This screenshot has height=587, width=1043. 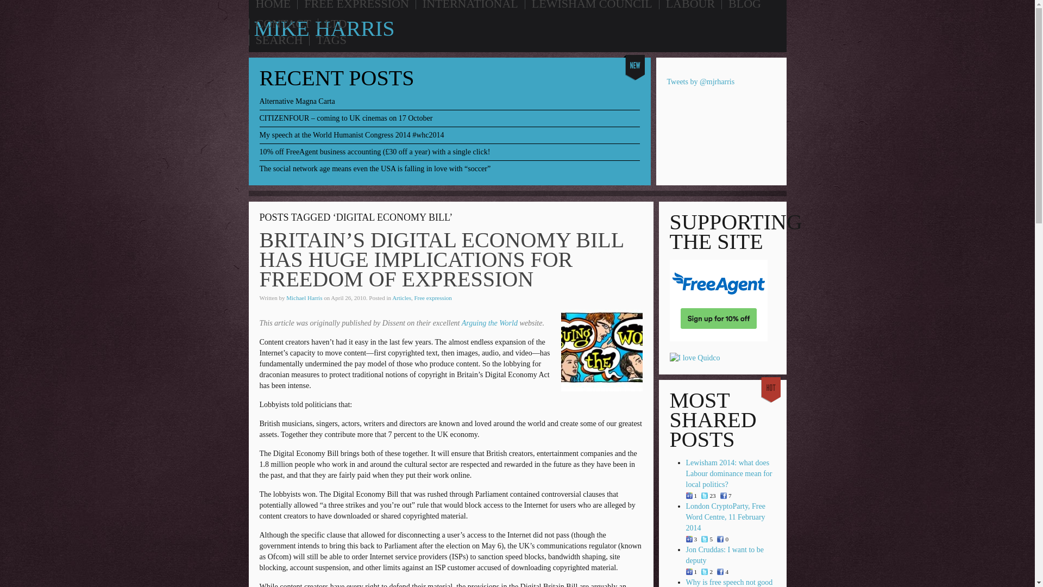 I want to click on Facebook shares, so click(x=724, y=496).